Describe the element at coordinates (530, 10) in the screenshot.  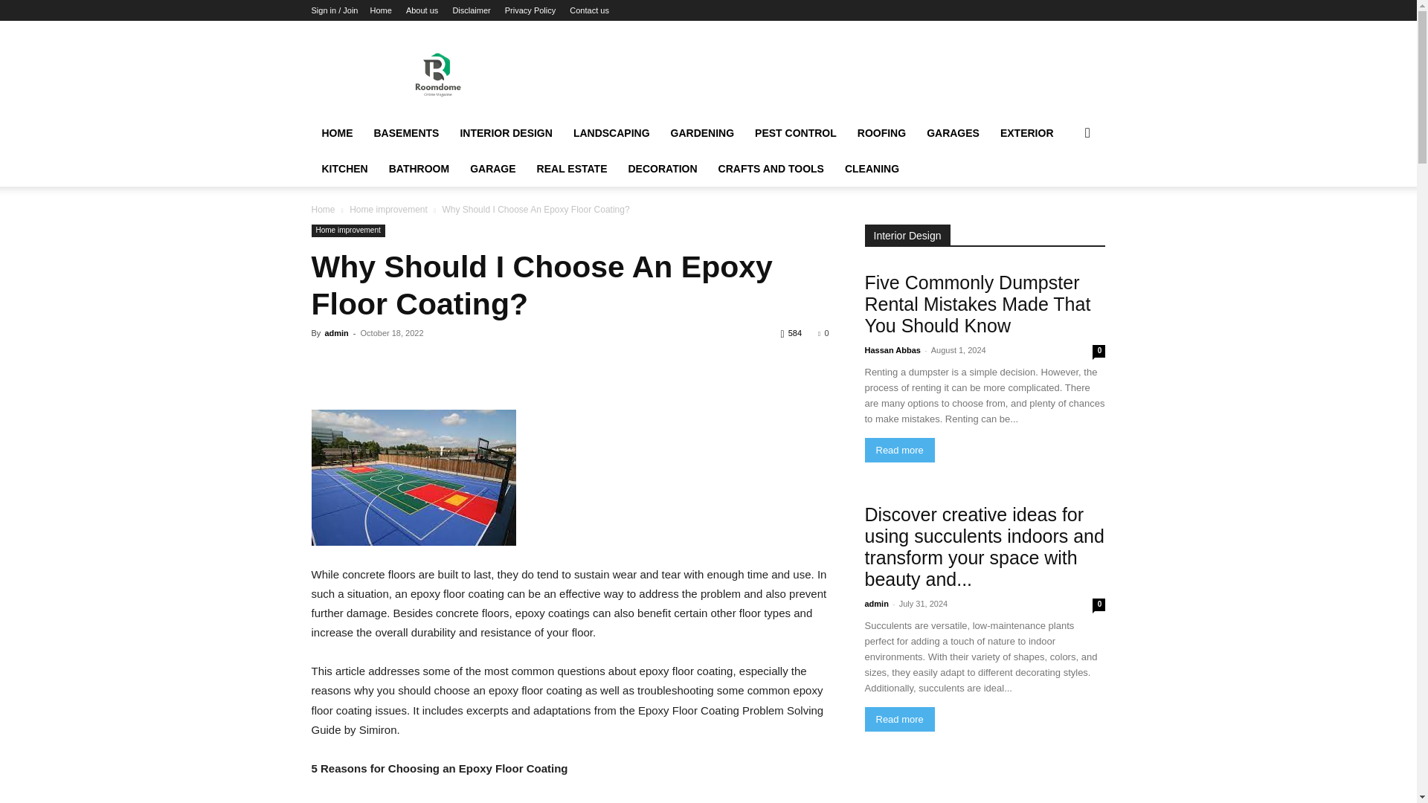
I see `Privacy Policy` at that location.